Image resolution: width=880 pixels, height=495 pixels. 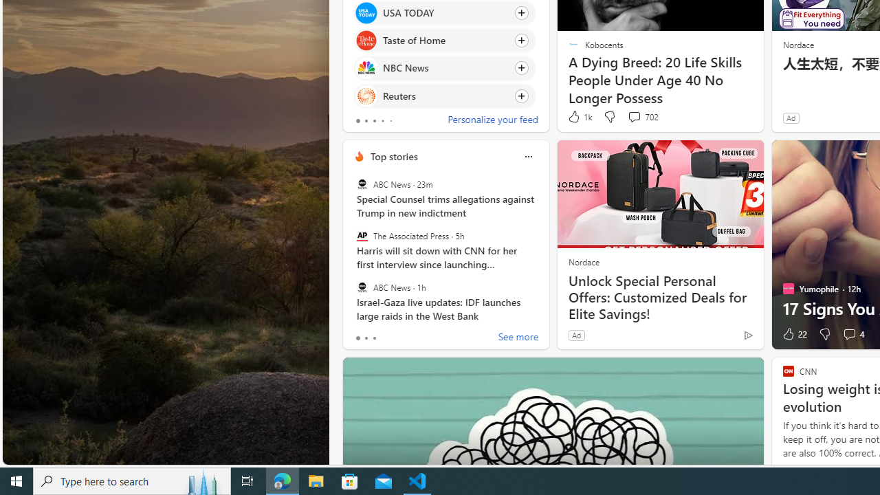 I want to click on View comments 4 Comment, so click(x=848, y=334).